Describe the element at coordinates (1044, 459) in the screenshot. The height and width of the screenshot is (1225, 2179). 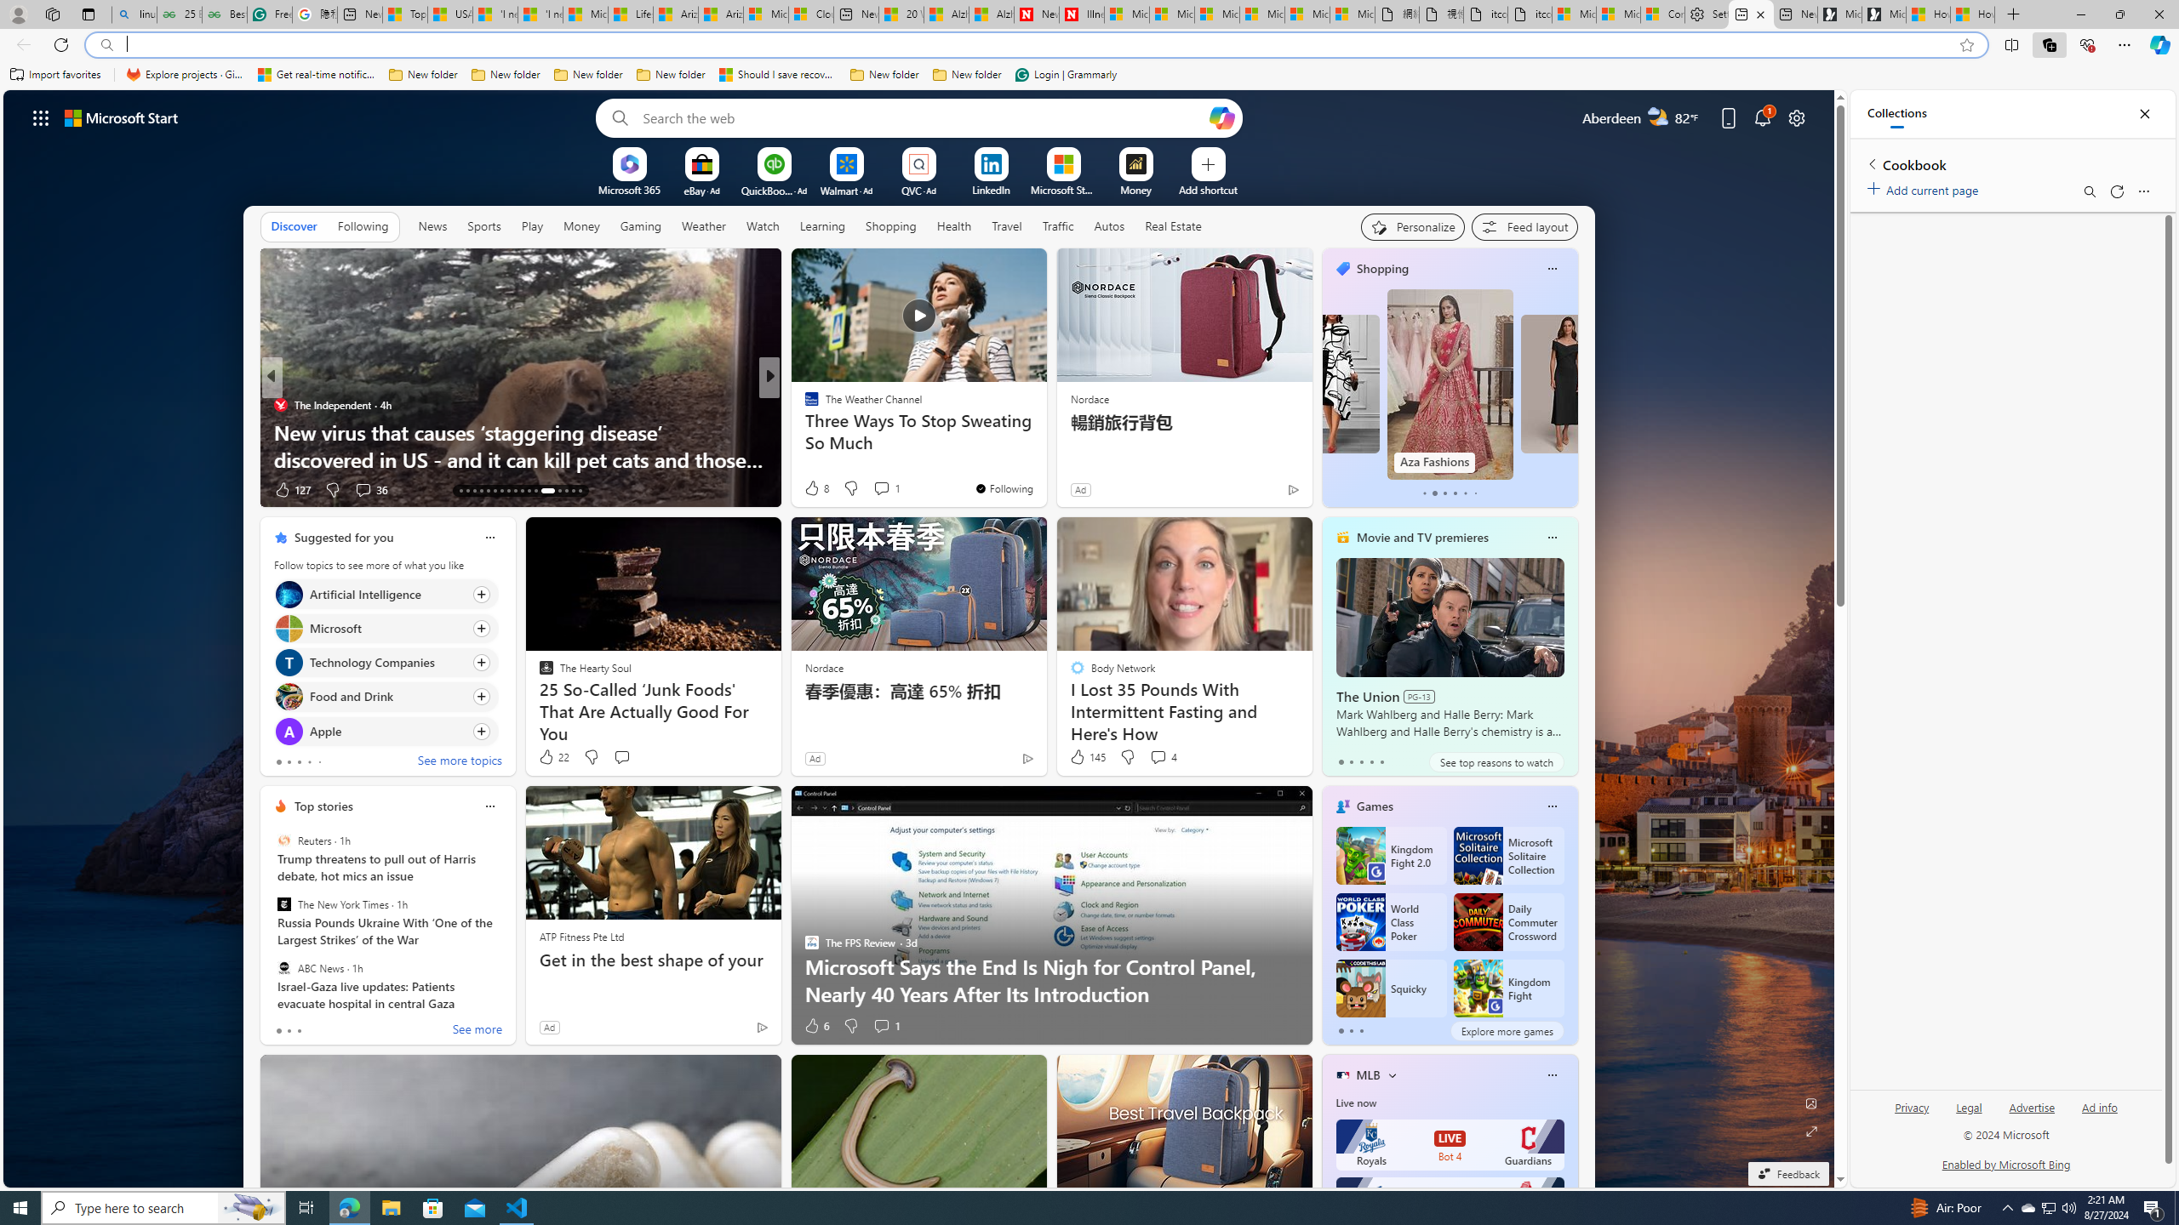
I see `I Lost 100 Pounds by Eating the Meal I Love` at that location.